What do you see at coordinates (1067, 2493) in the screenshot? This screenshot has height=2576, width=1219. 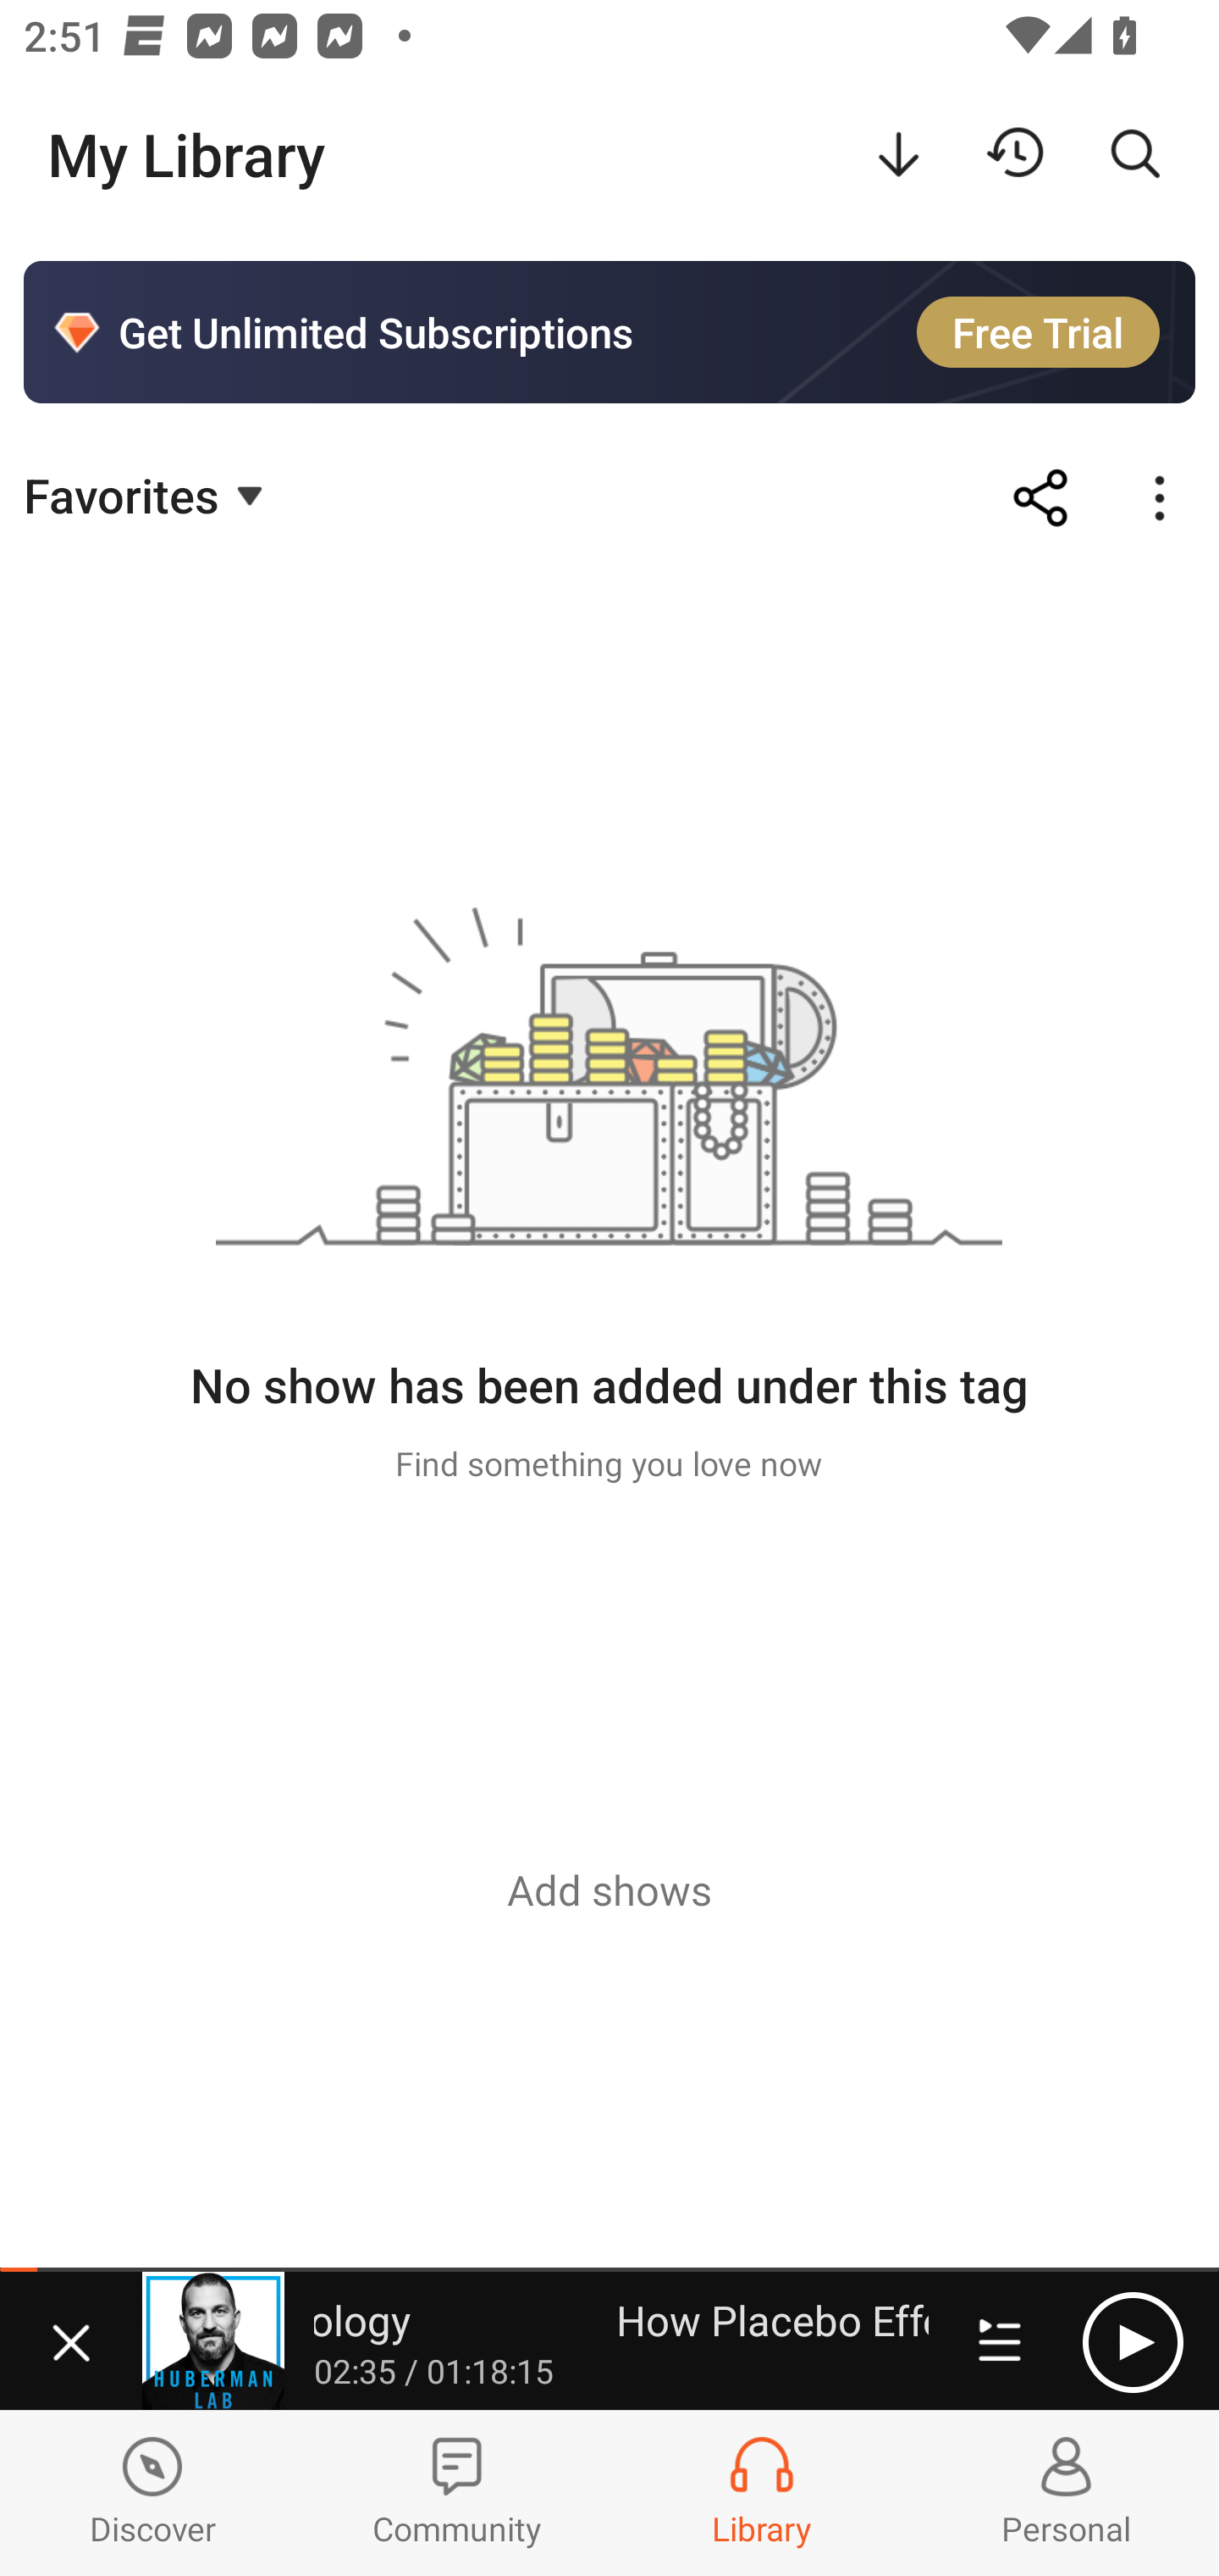 I see `Profiles and Settings Personal` at bounding box center [1067, 2493].